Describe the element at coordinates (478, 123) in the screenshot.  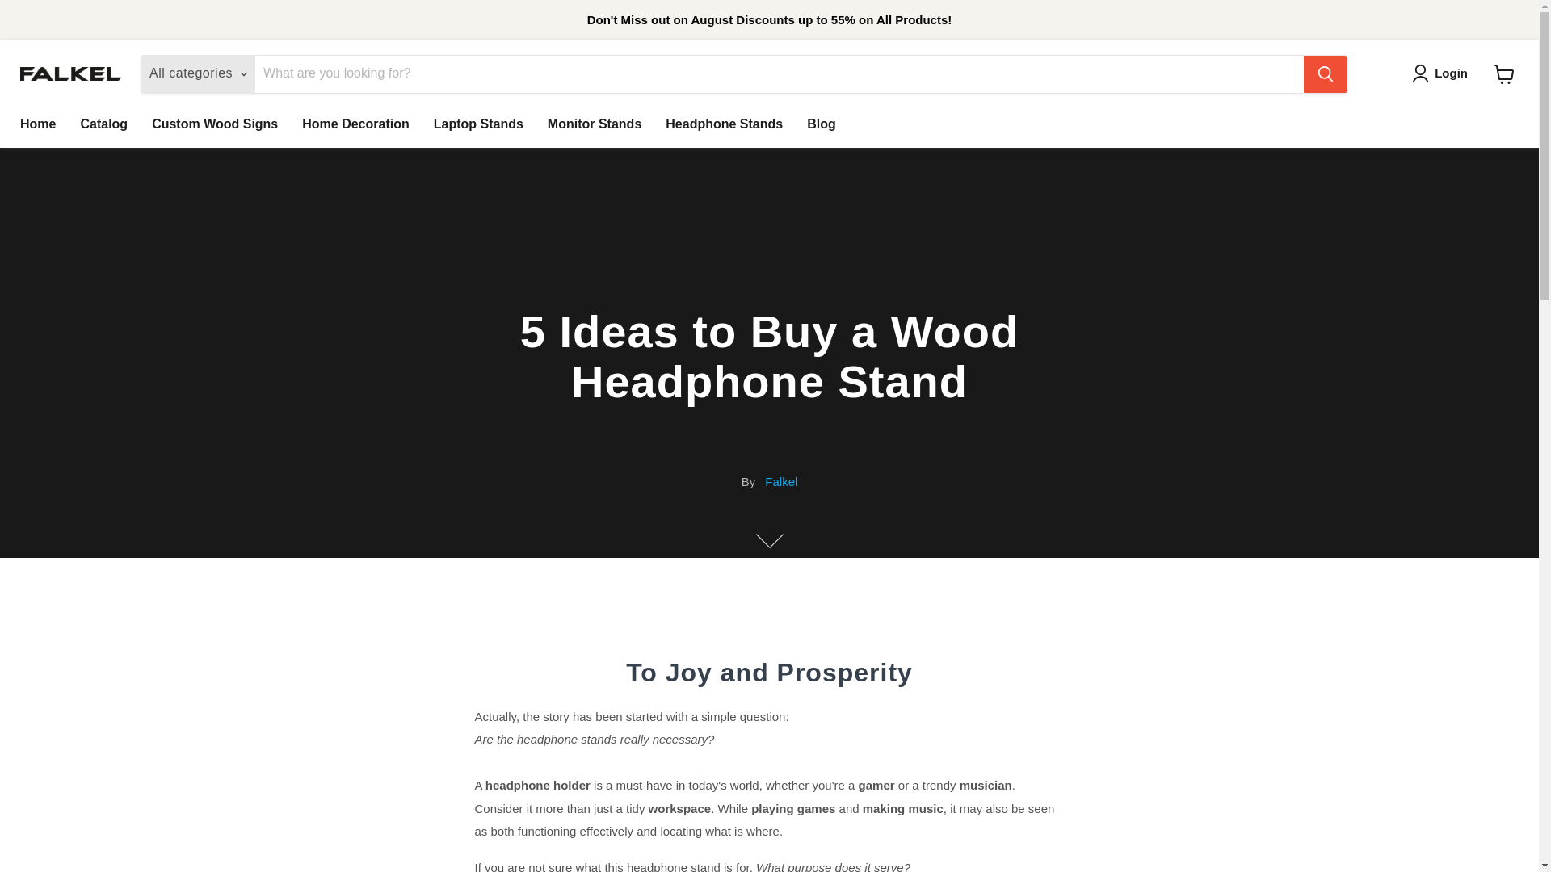
I see `Laptop Stands` at that location.